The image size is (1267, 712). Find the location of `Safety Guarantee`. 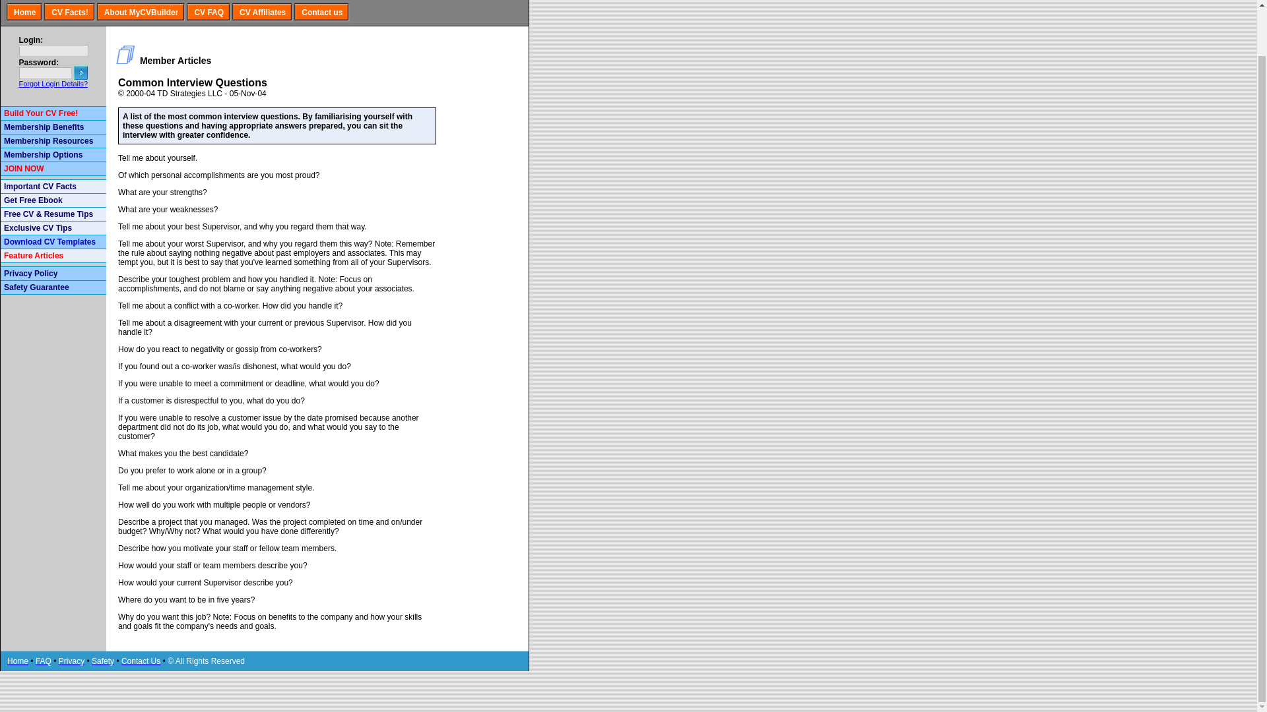

Safety Guarantee is located at coordinates (36, 287).